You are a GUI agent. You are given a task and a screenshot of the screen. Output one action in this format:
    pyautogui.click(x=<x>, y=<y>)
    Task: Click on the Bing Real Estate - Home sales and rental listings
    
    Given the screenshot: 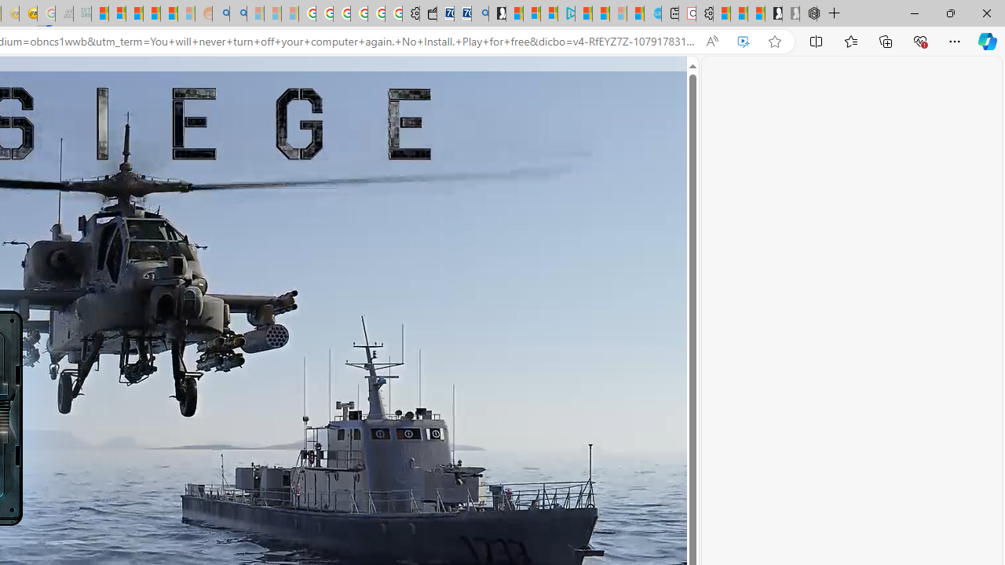 What is the action you would take?
    pyautogui.click(x=480, y=14)
    